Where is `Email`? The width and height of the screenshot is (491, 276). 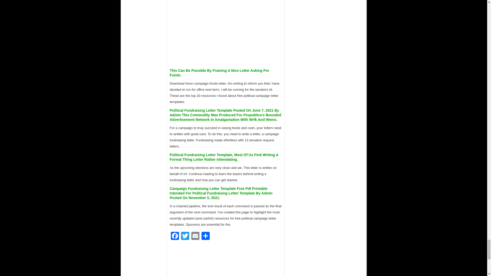 Email is located at coordinates (195, 236).